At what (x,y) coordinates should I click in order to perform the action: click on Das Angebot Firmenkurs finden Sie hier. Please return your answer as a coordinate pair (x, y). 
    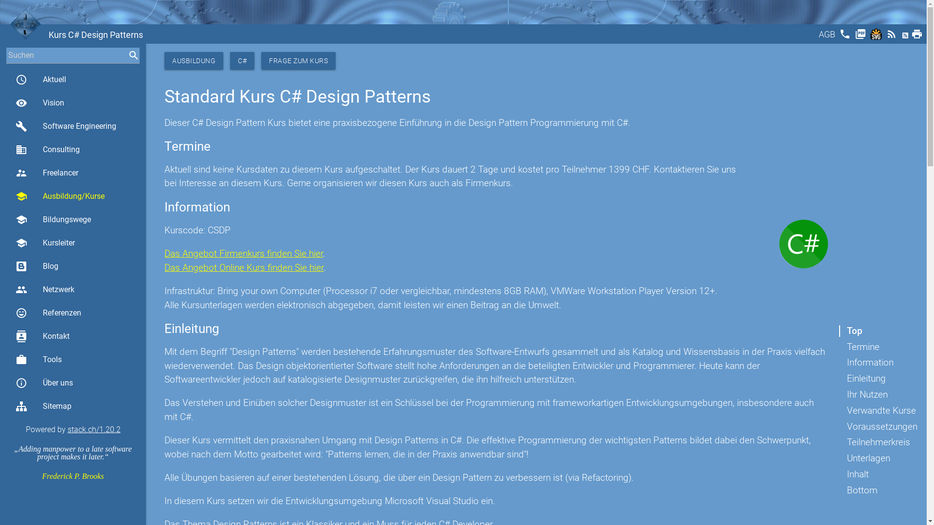
    Looking at the image, I should click on (244, 254).